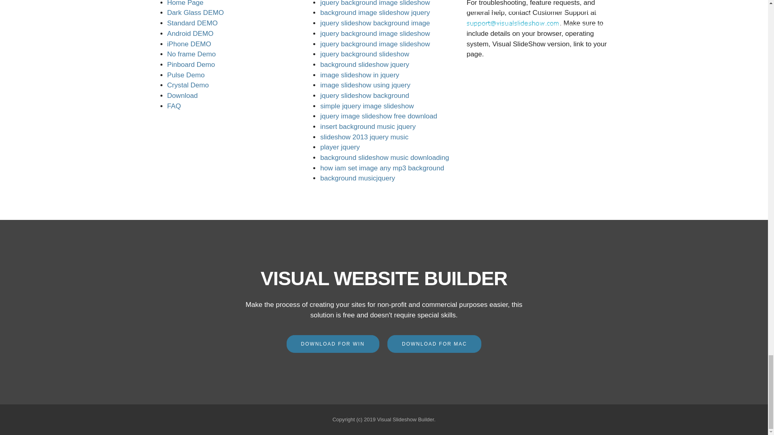 This screenshot has width=774, height=435. I want to click on Pinboard Demo, so click(191, 64).